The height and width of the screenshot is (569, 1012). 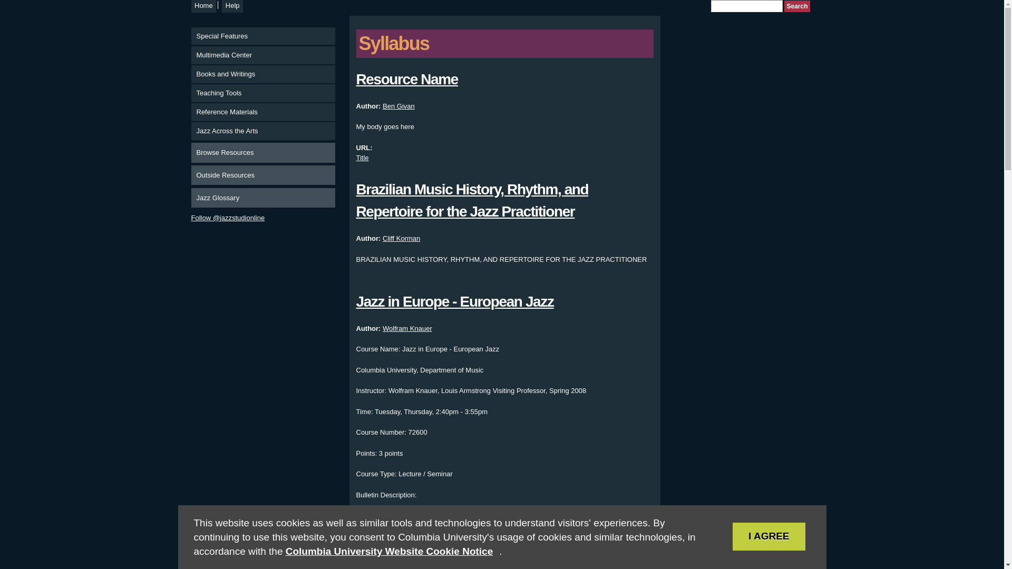 What do you see at coordinates (746, 6) in the screenshot?
I see `Enter the terms you wish to search for.` at bounding box center [746, 6].